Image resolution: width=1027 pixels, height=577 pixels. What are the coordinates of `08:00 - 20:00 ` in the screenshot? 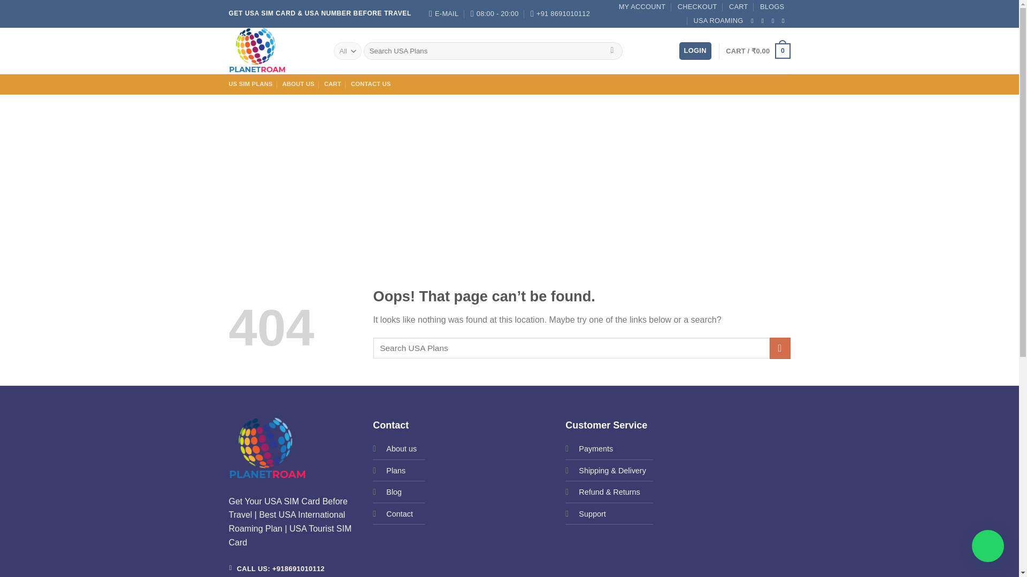 It's located at (494, 14).